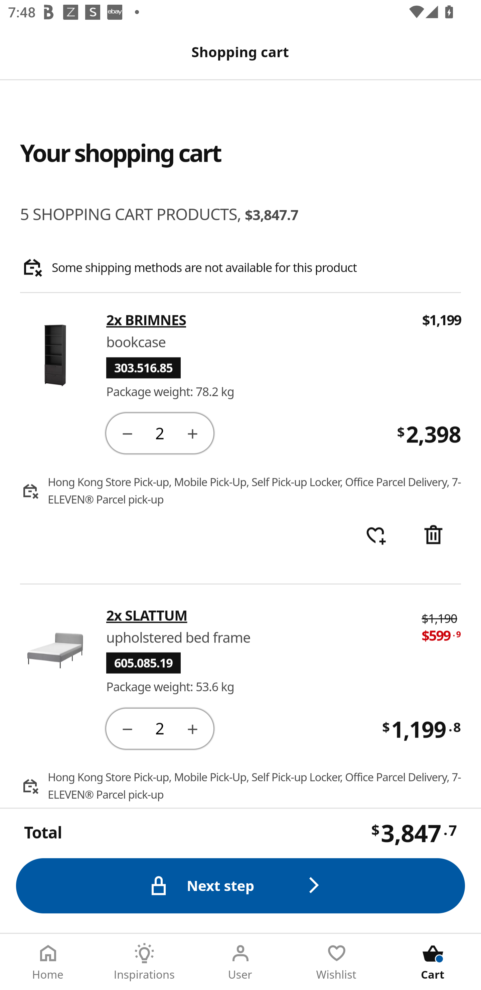  What do you see at coordinates (433, 962) in the screenshot?
I see `Cart
Tab 5 of 5` at bounding box center [433, 962].